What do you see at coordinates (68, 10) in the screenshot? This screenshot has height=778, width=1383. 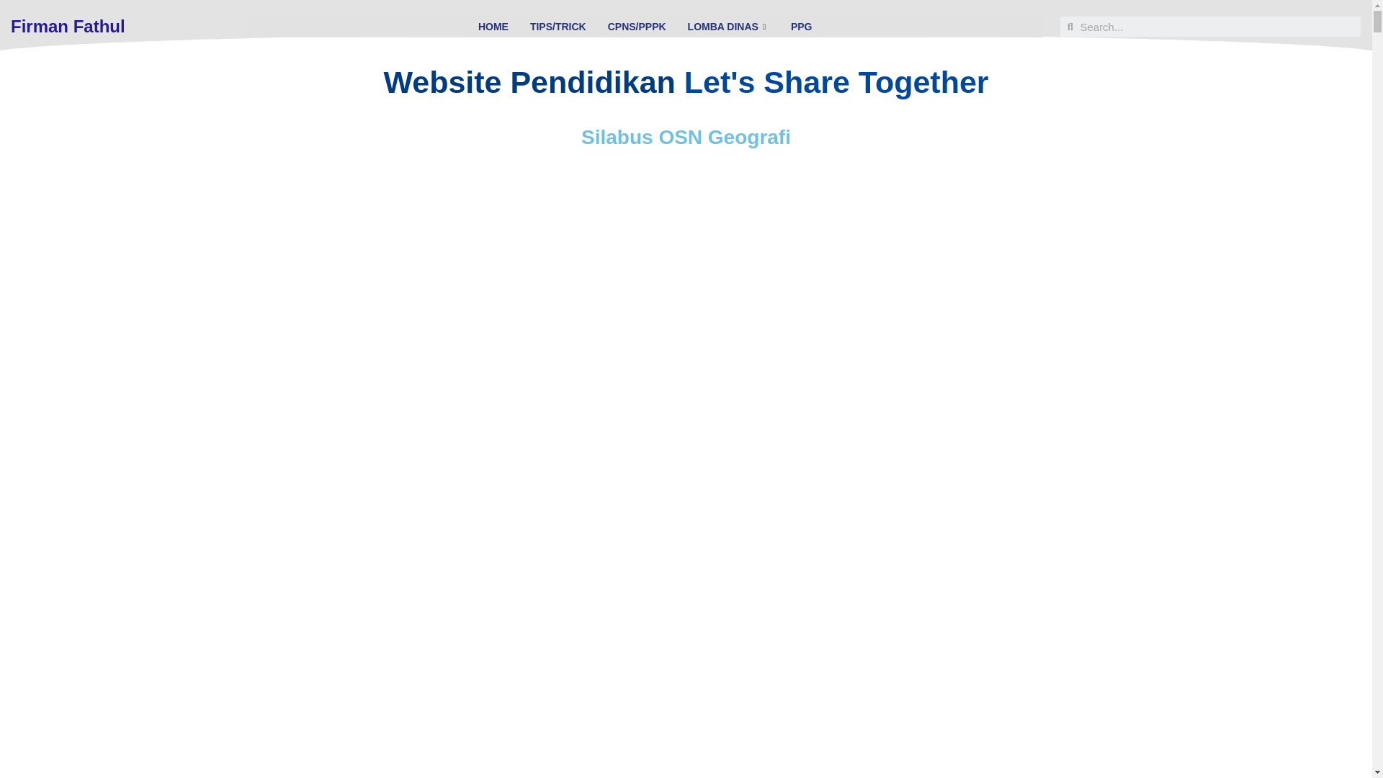 I see `Firman Fathul` at bounding box center [68, 10].